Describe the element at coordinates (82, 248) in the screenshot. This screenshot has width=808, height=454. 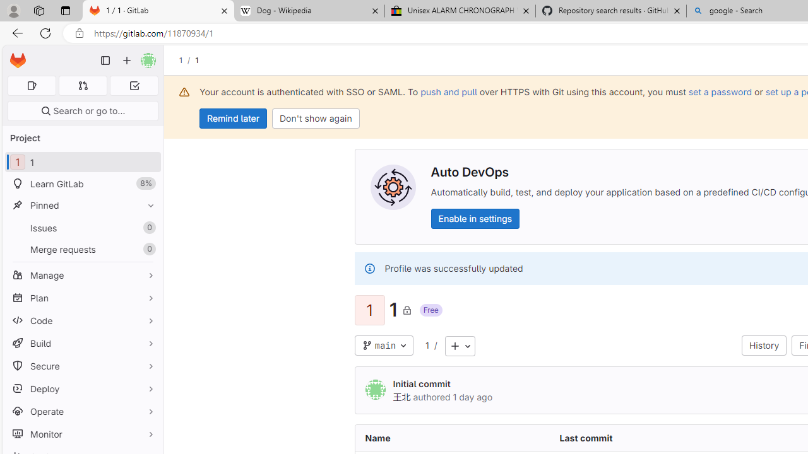
I see `Merge requests 0` at that location.